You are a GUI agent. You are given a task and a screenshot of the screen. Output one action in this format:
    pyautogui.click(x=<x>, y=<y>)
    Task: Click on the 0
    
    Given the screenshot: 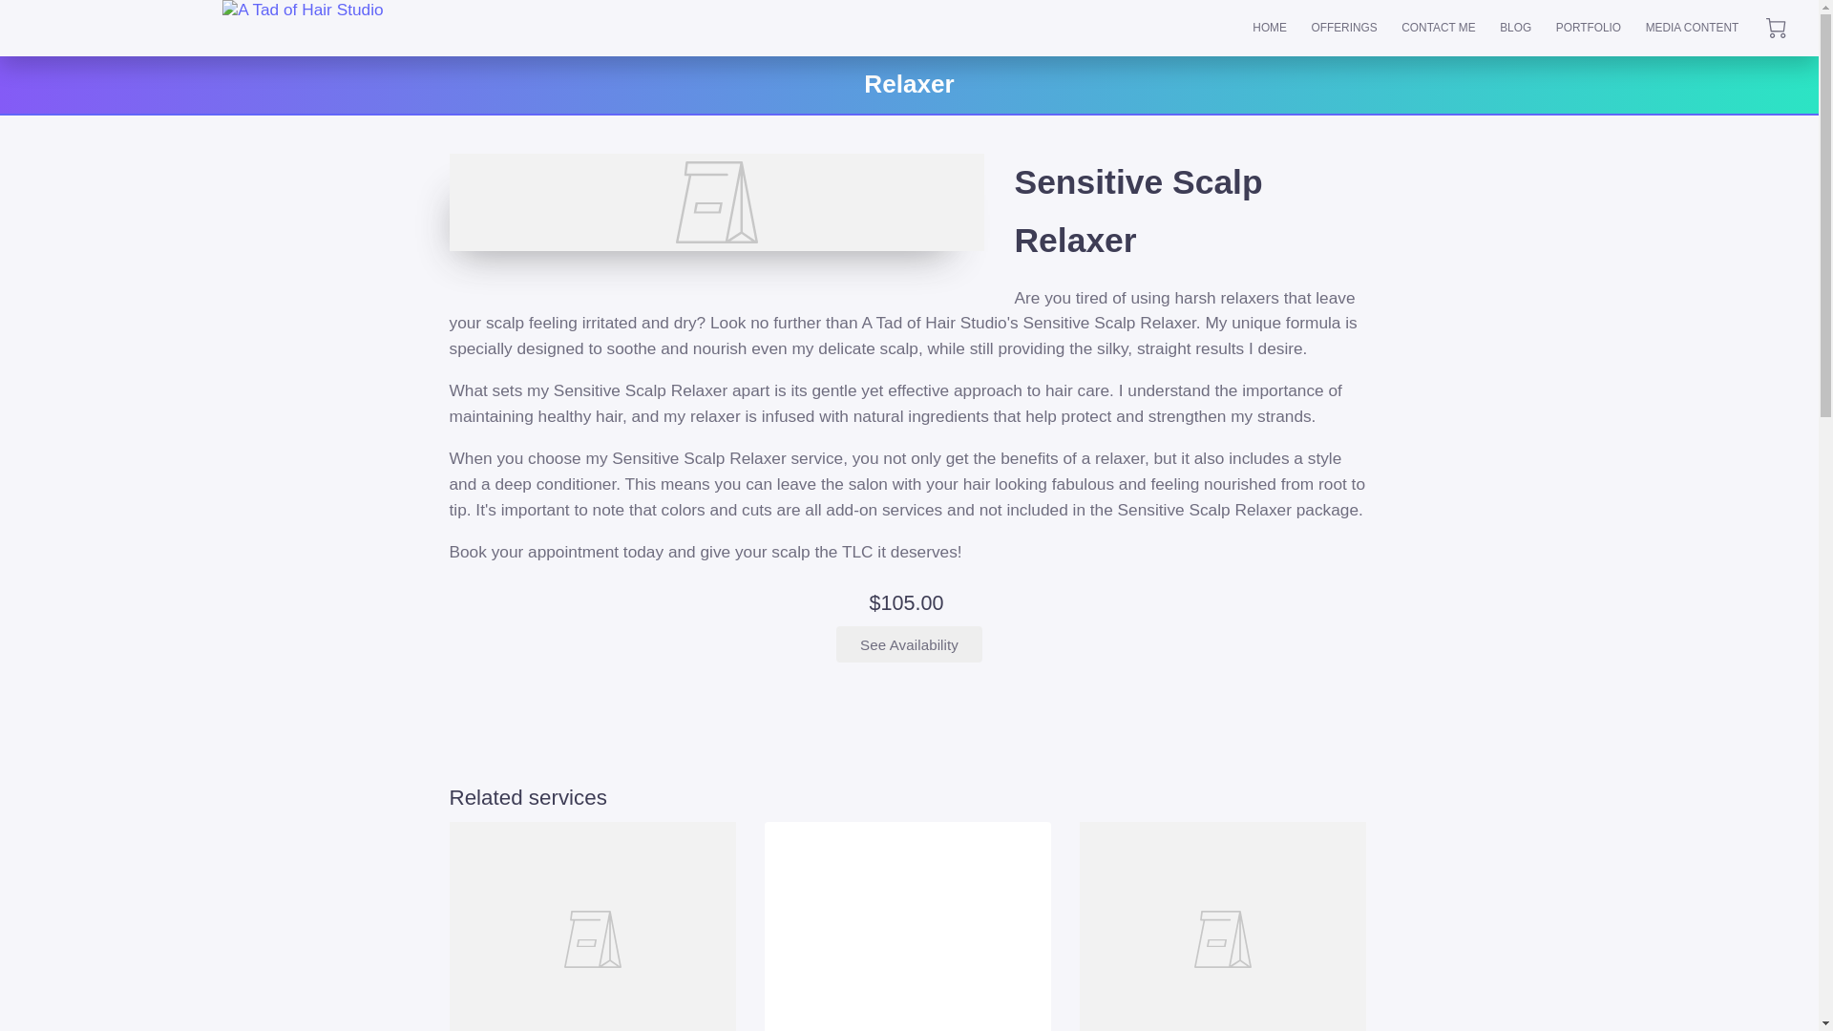 What is the action you would take?
    pyautogui.click(x=1776, y=28)
    